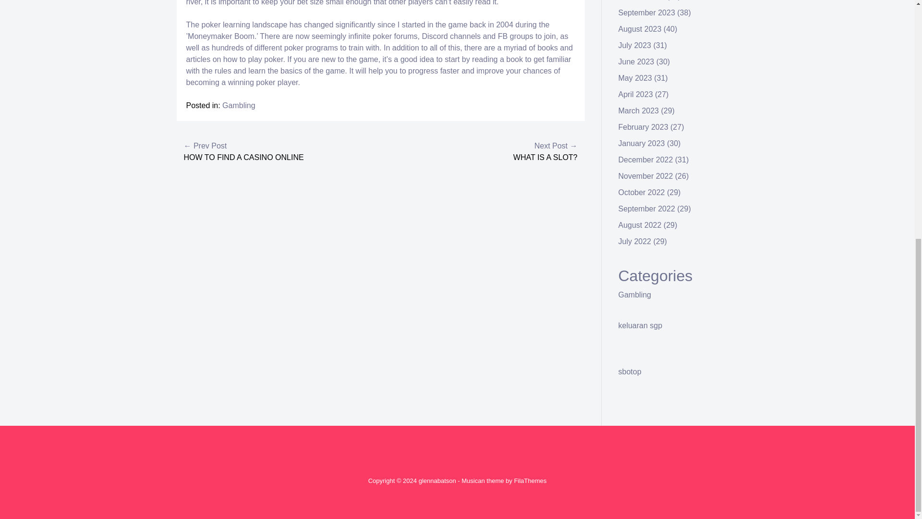 This screenshot has height=519, width=922. Describe the element at coordinates (437, 481) in the screenshot. I see `glennabatson` at that location.